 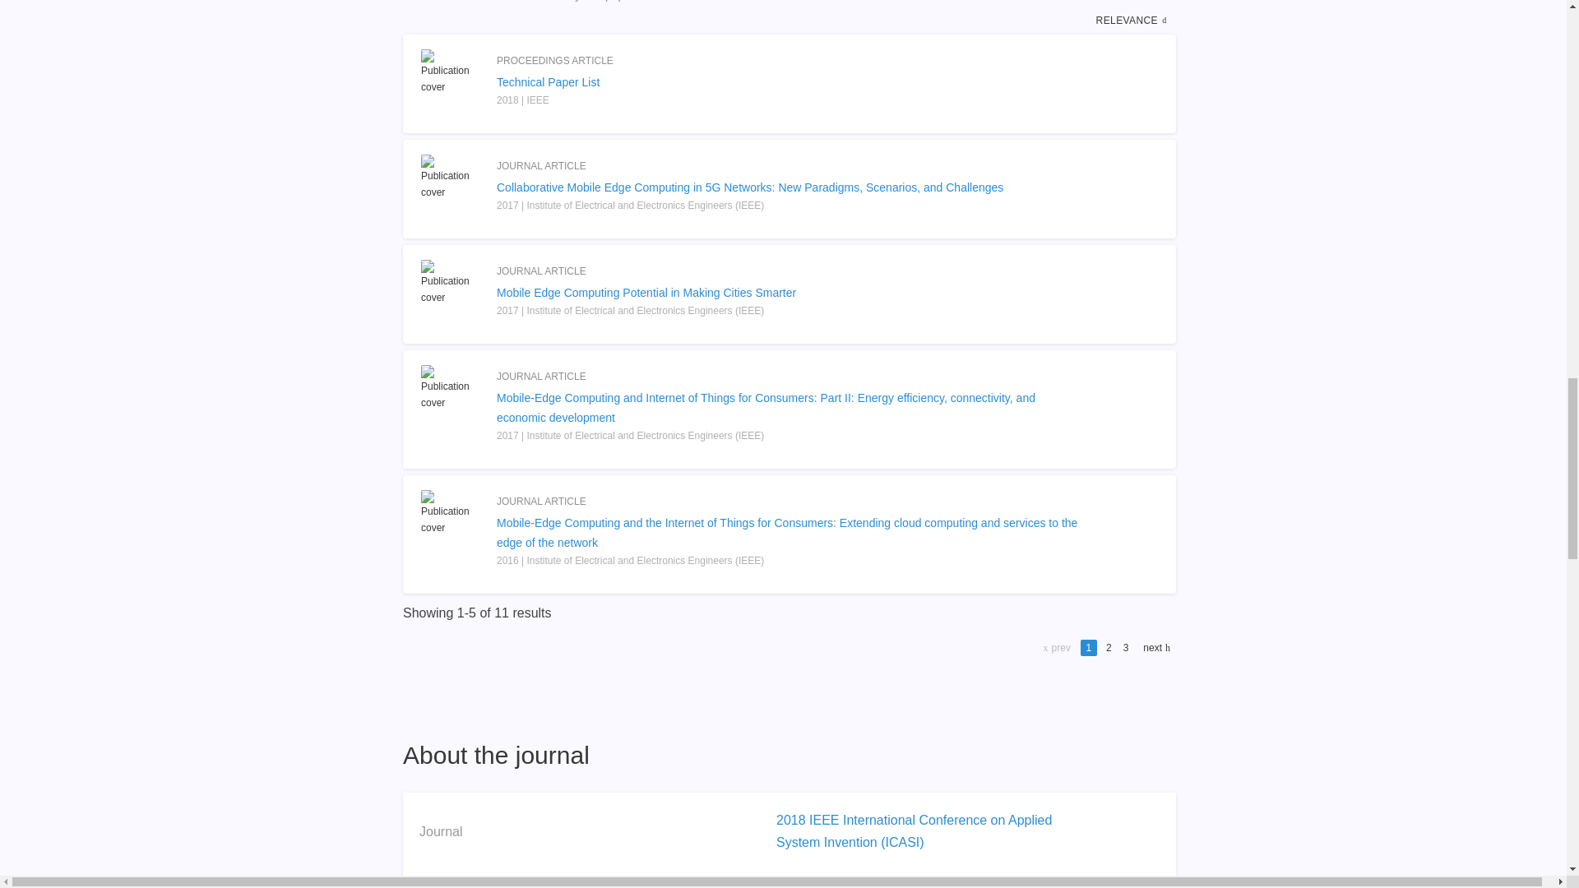 I want to click on Publication cover, so click(x=451, y=72).